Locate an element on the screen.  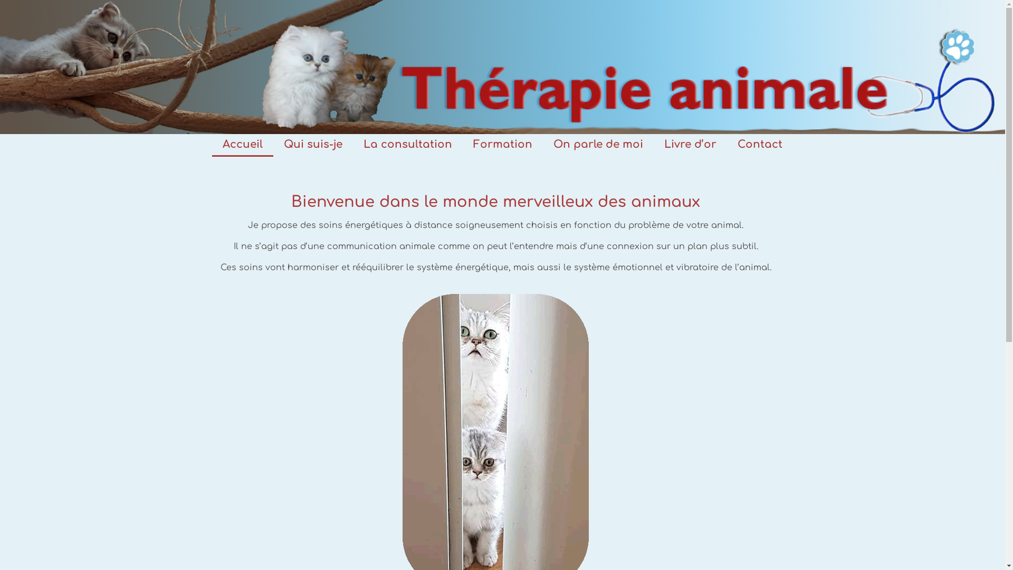
La consultation is located at coordinates (408, 145).